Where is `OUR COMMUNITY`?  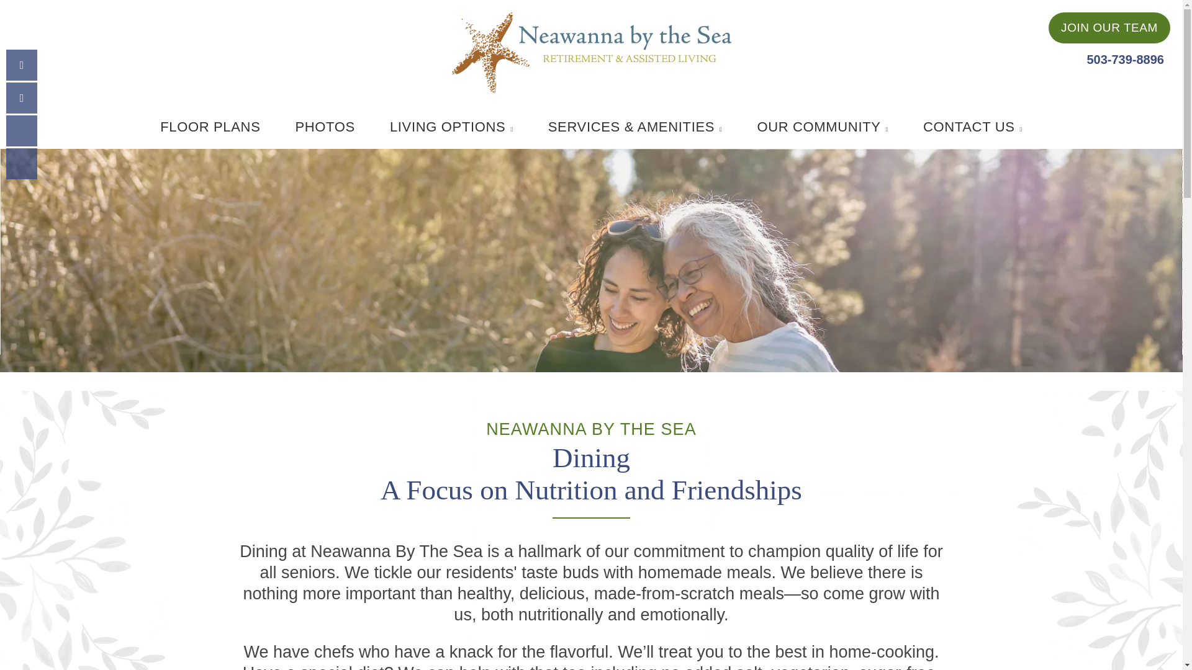
OUR COMMUNITY is located at coordinates (822, 127).